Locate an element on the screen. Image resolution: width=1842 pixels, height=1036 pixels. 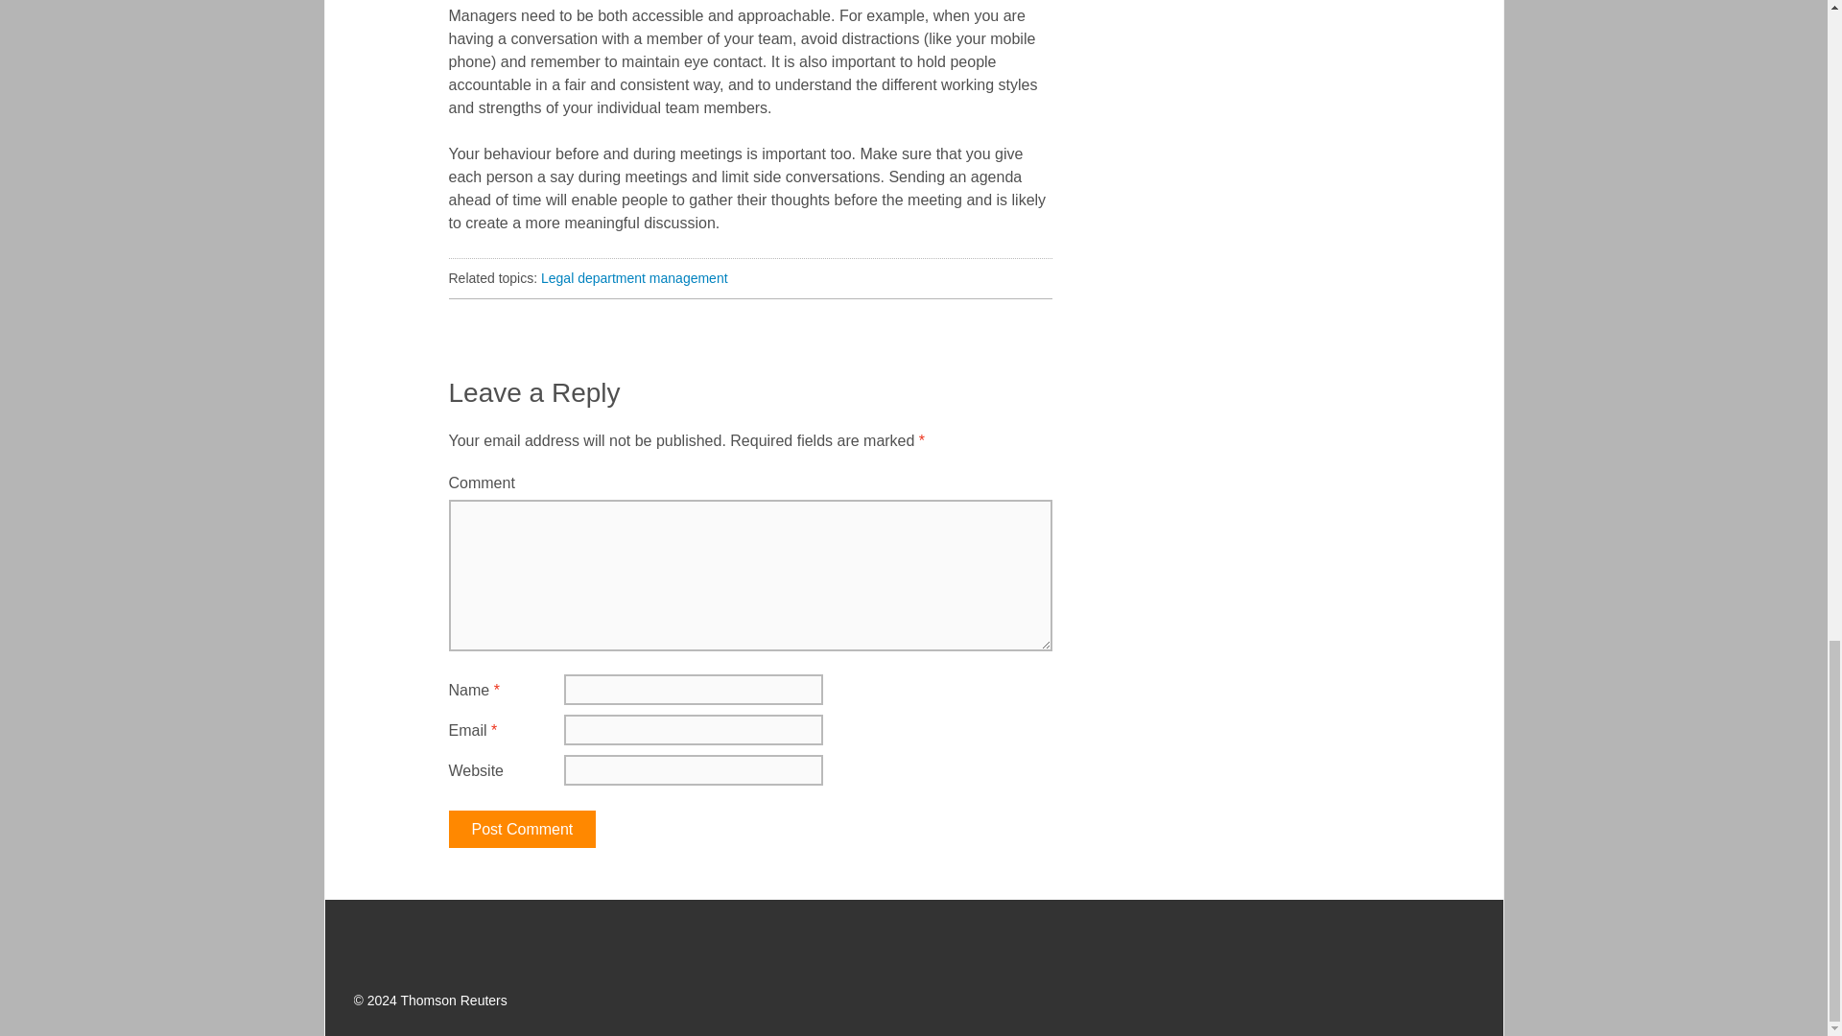
Post Comment is located at coordinates (523, 829).